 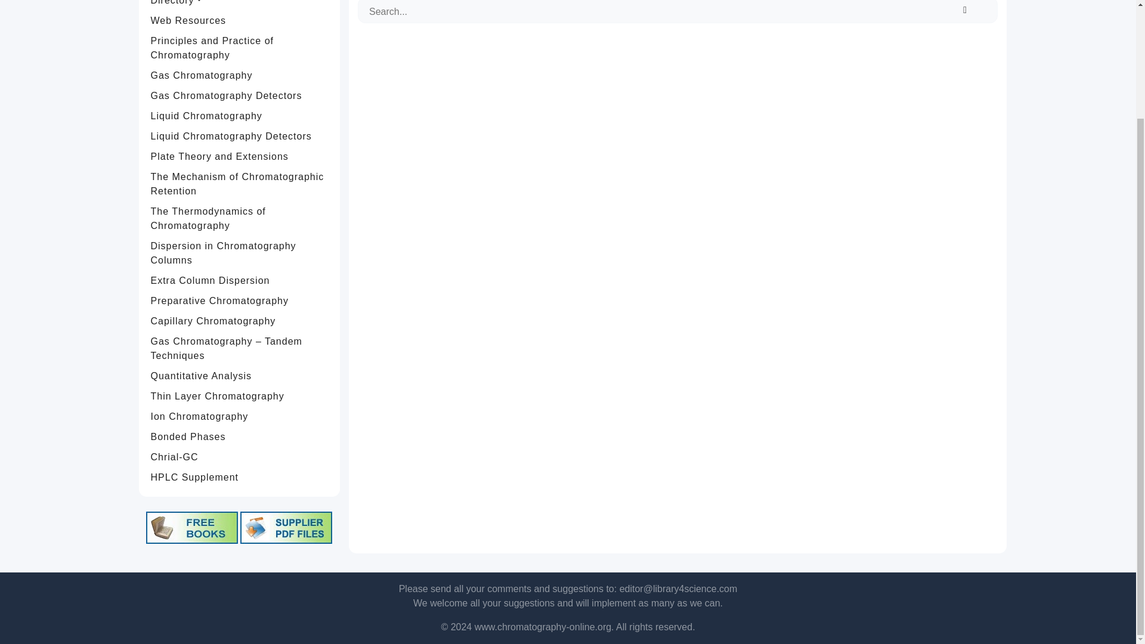 What do you see at coordinates (240, 20) in the screenshot?
I see `Web Resources` at bounding box center [240, 20].